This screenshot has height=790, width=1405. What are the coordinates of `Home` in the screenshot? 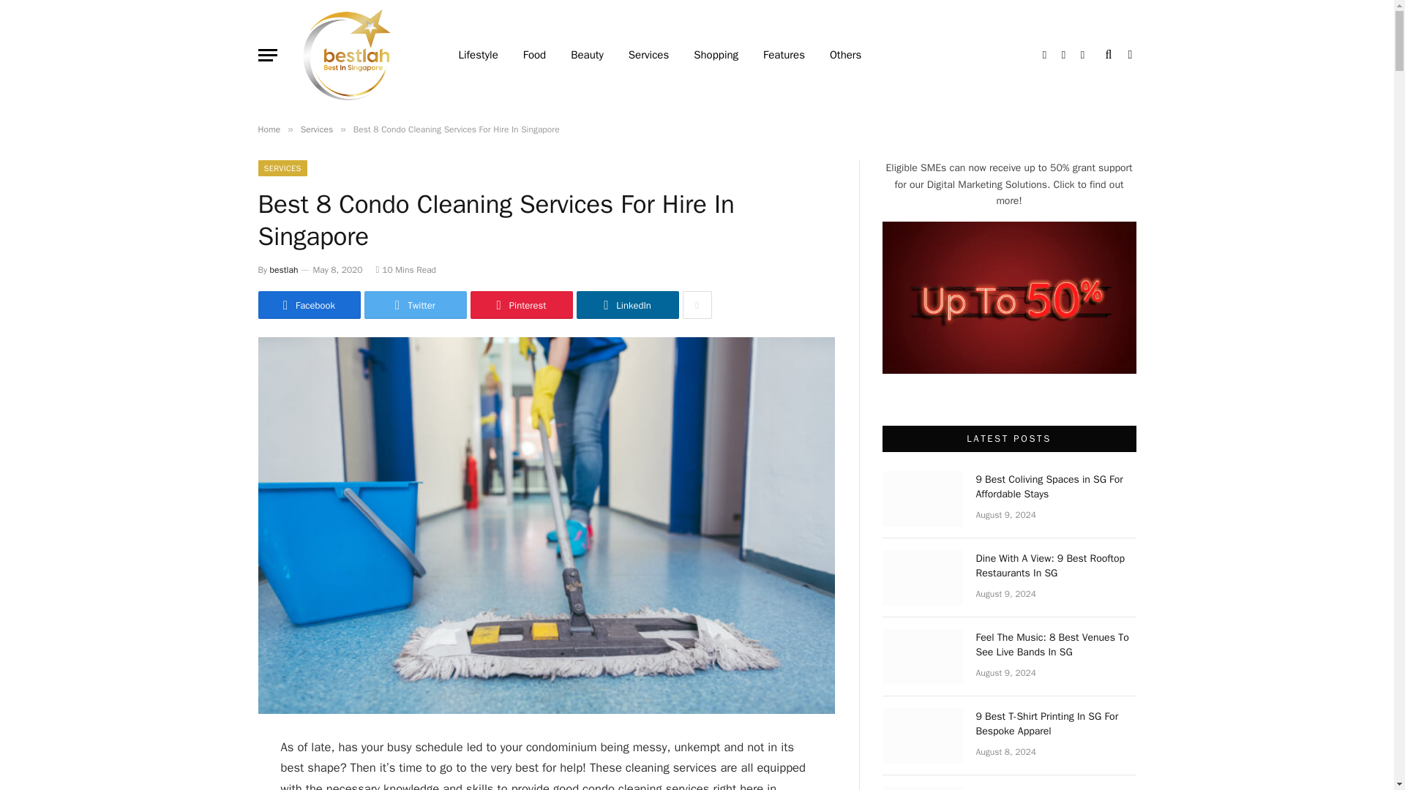 It's located at (268, 129).